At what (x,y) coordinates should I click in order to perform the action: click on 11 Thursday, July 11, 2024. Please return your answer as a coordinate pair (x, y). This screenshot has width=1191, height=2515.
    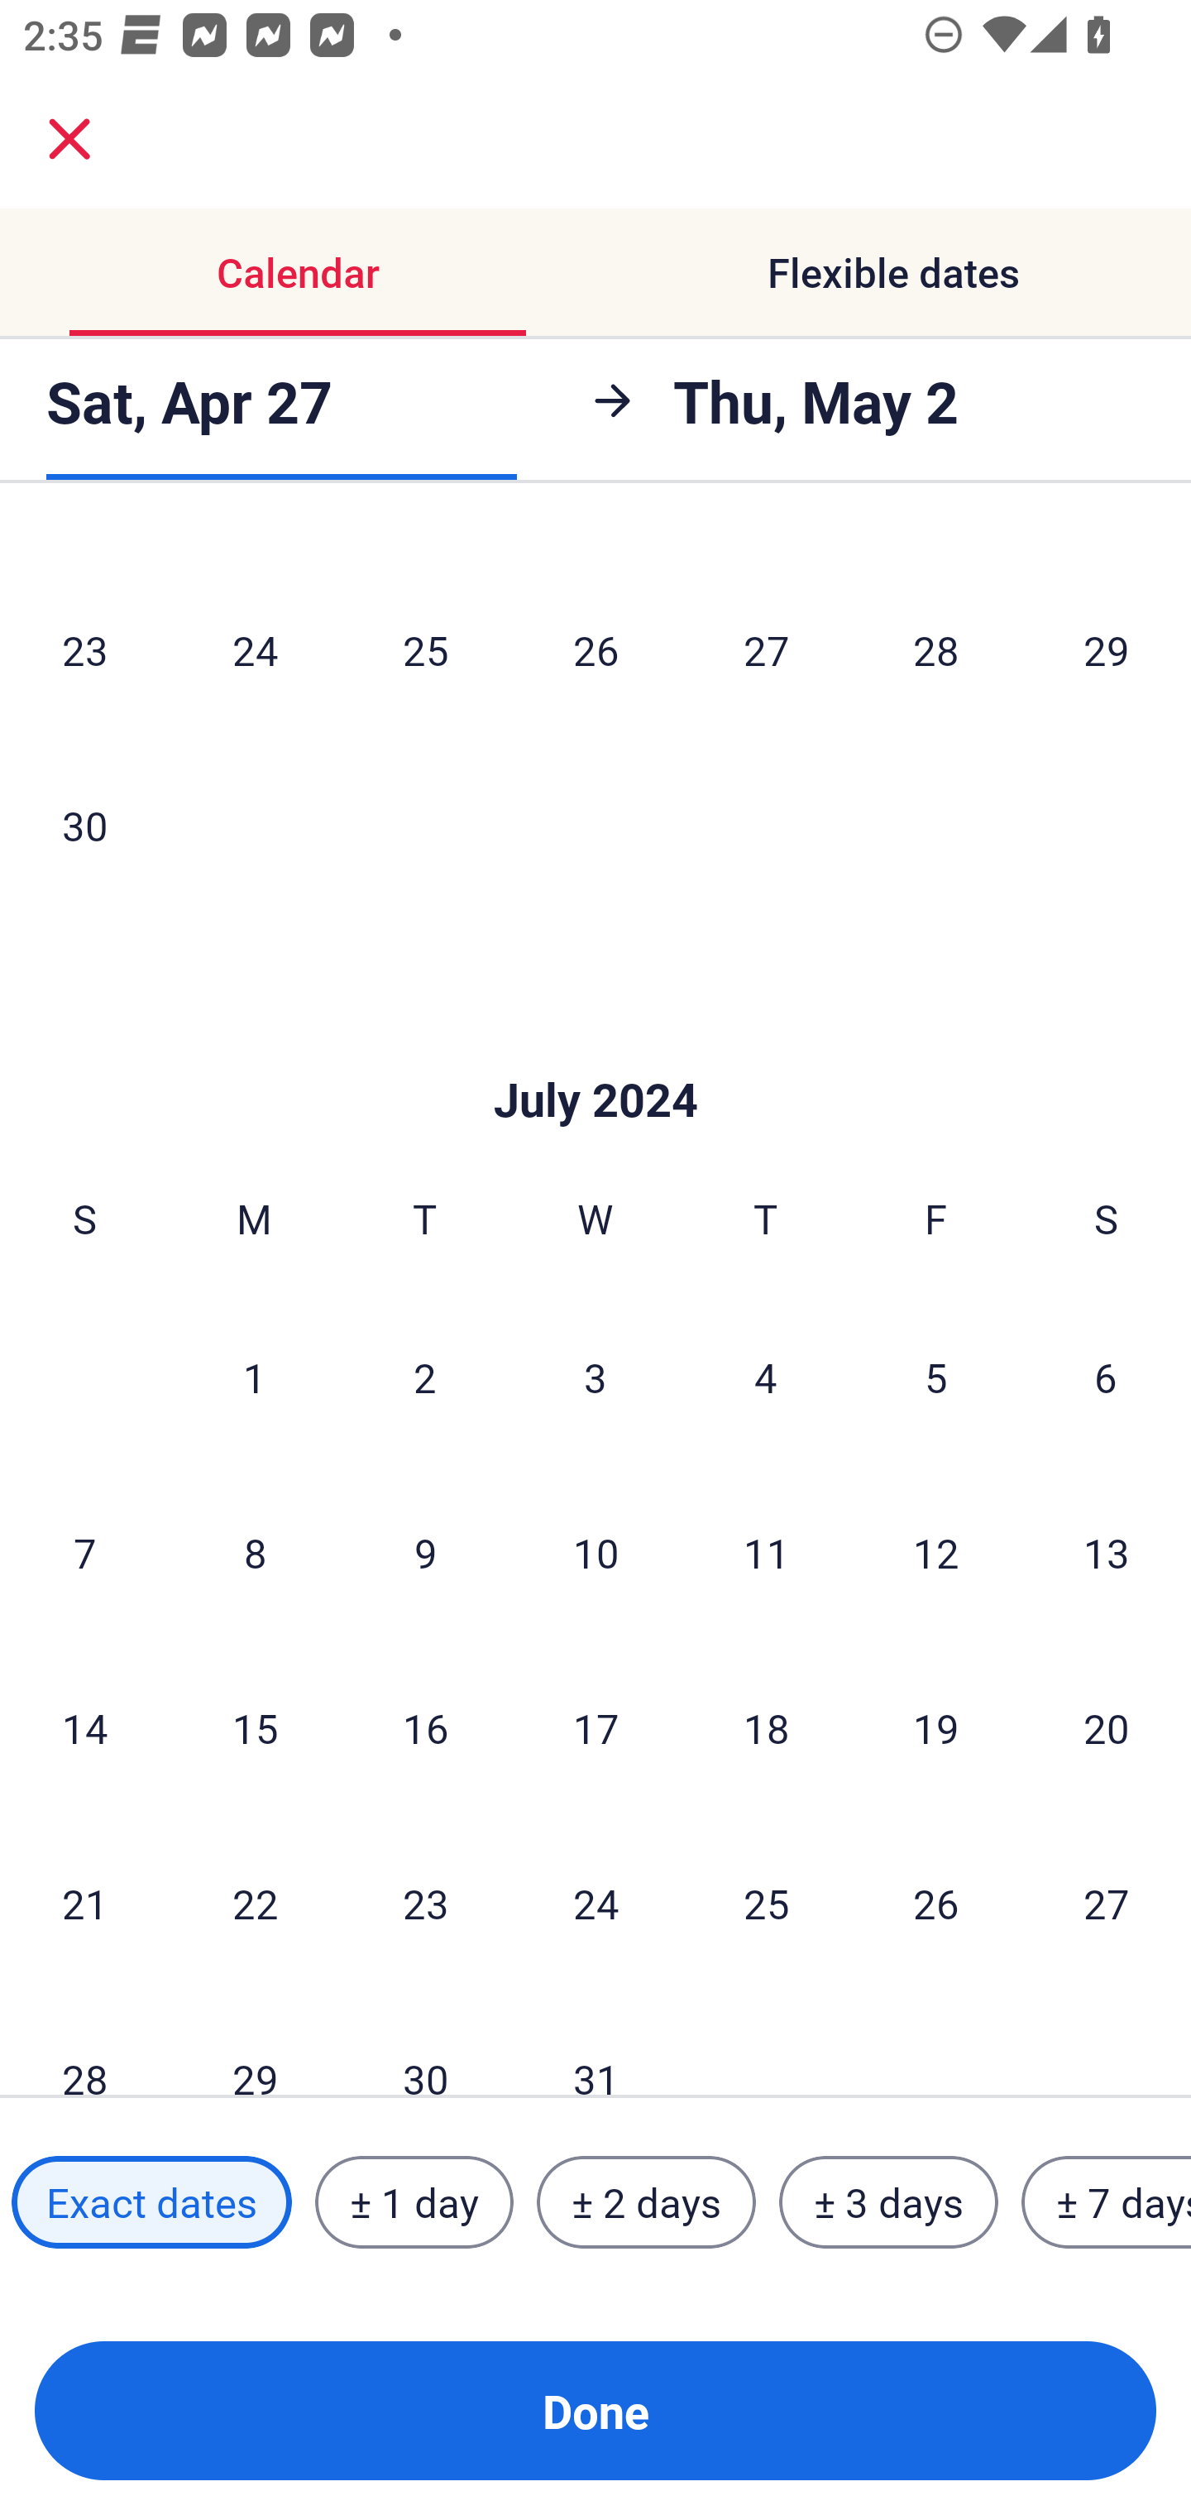
    Looking at the image, I should click on (766, 1553).